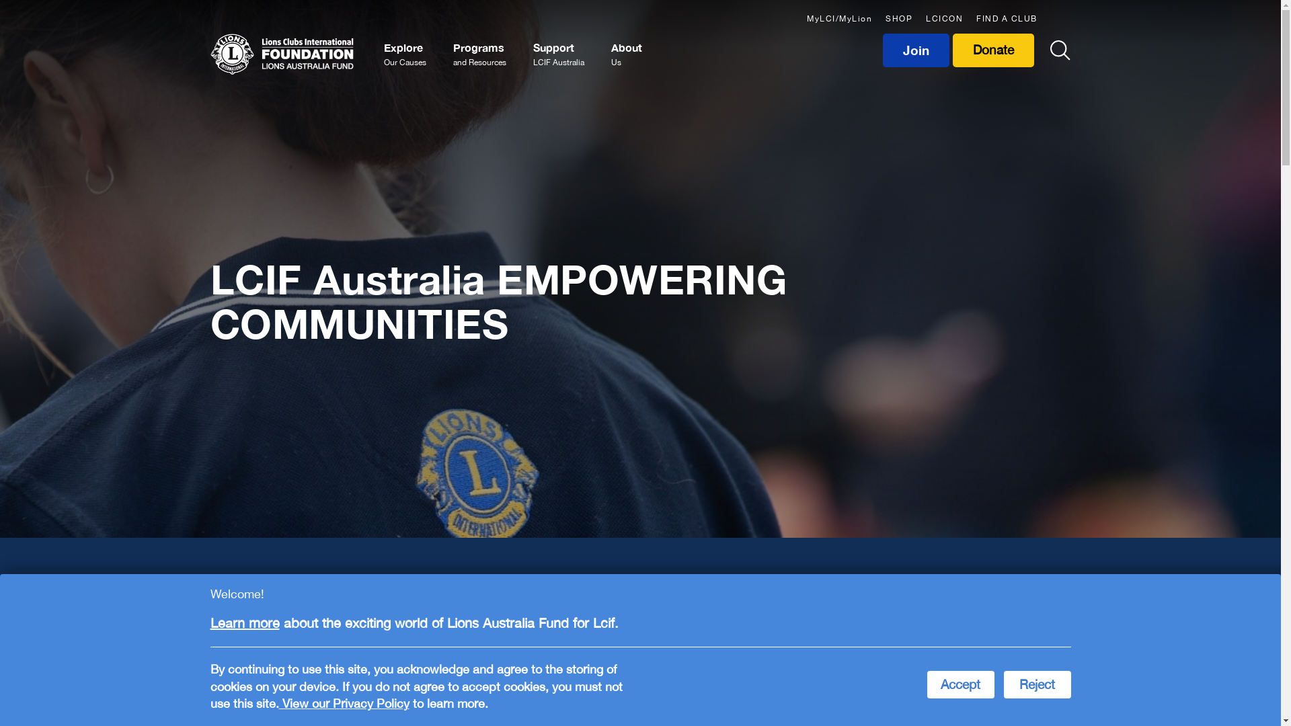 The height and width of the screenshot is (726, 1291). I want to click on LCICON, so click(944, 17).